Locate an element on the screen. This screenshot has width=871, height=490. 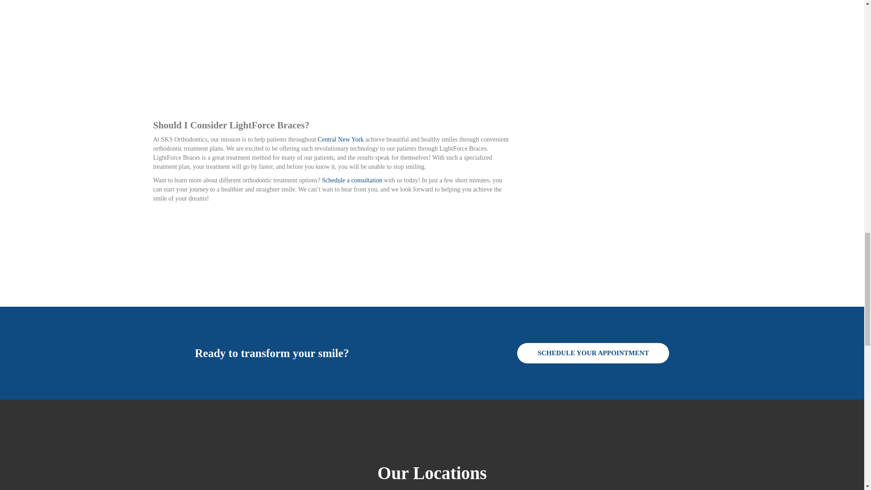
SCHEDULE YOUR APPOINTMENT is located at coordinates (593, 353).